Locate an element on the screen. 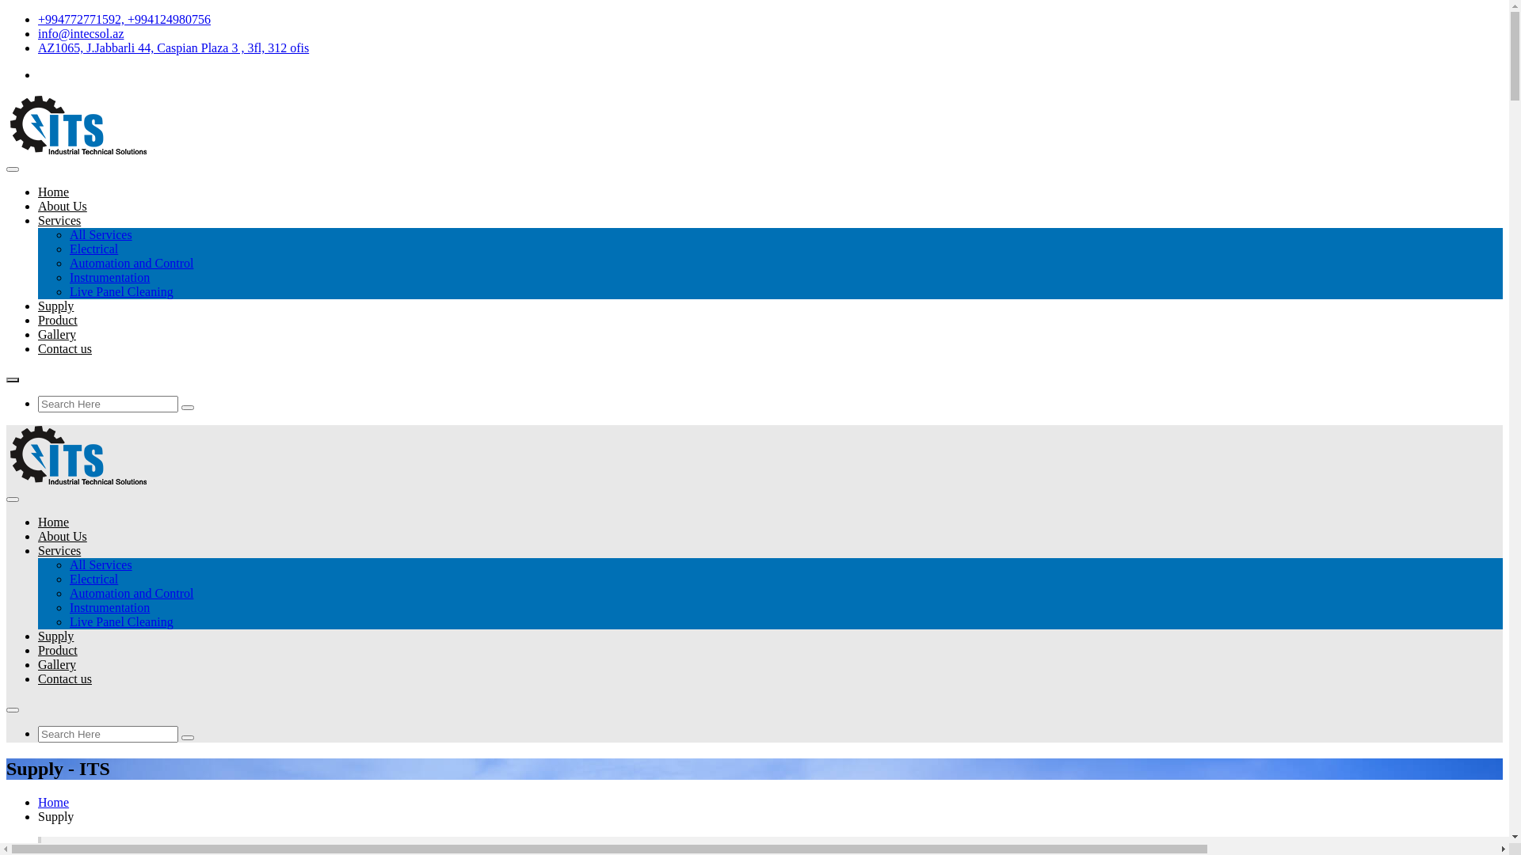 The height and width of the screenshot is (855, 1521). Services is located at coordinates (59, 220).